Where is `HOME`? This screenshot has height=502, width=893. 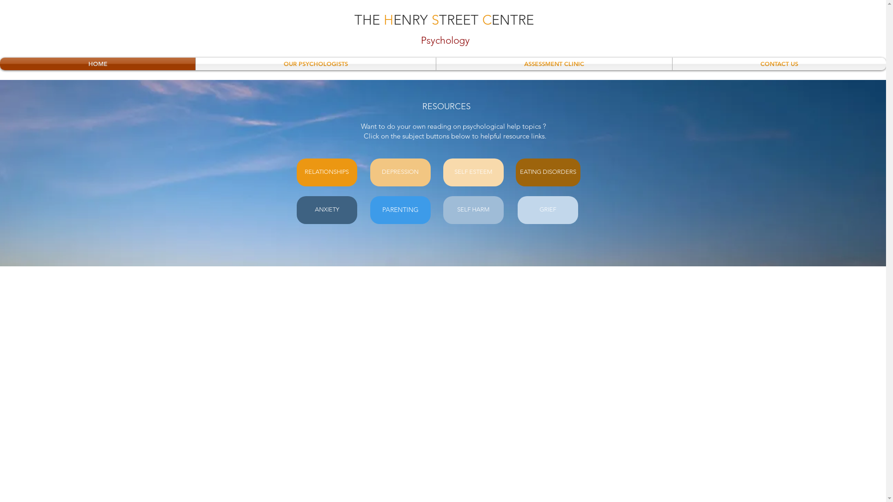
HOME is located at coordinates (98, 64).